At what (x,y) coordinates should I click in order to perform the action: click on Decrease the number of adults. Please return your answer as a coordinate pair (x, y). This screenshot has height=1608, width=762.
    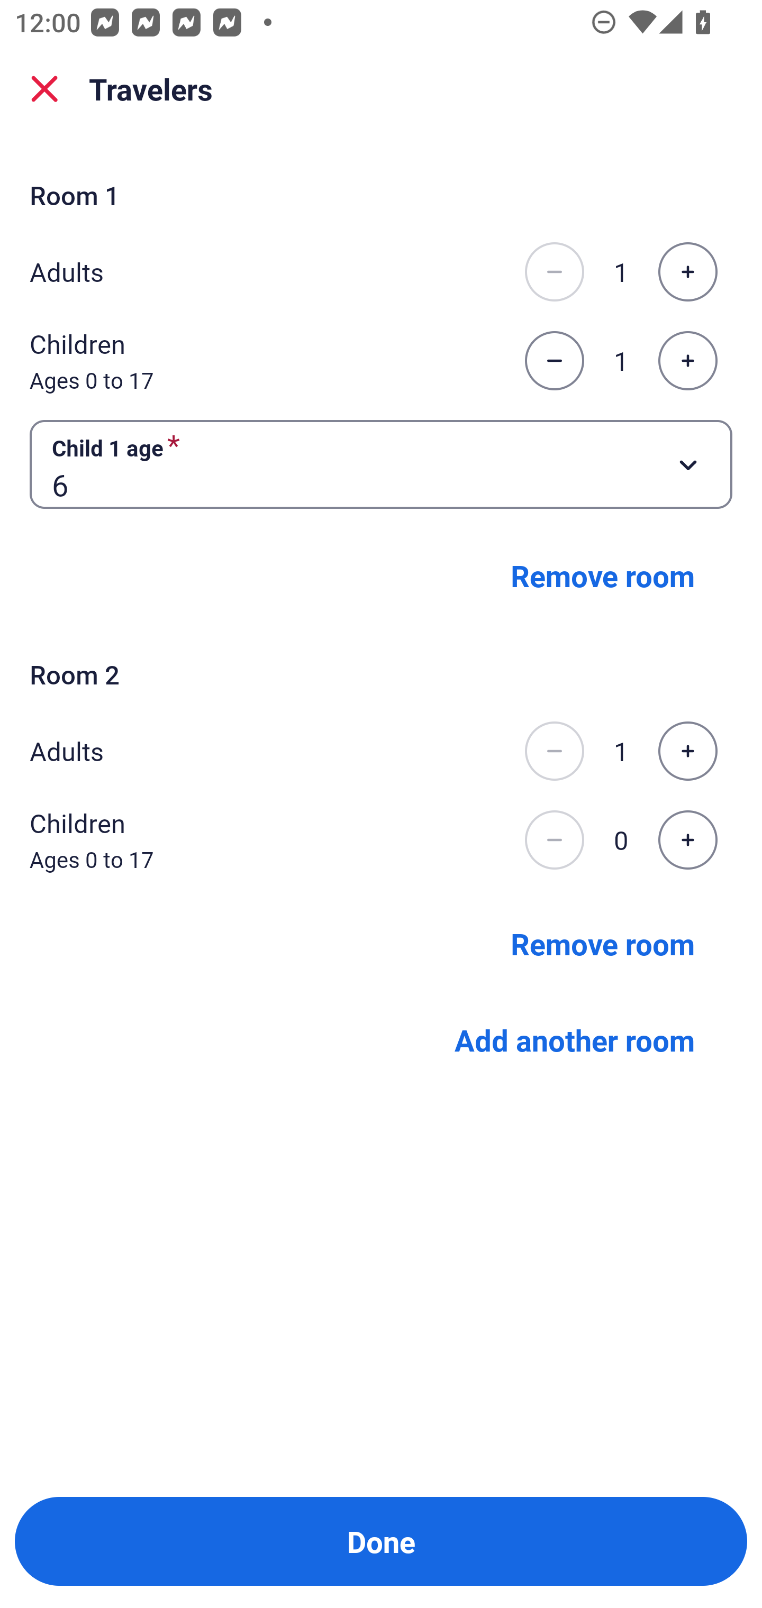
    Looking at the image, I should click on (554, 751).